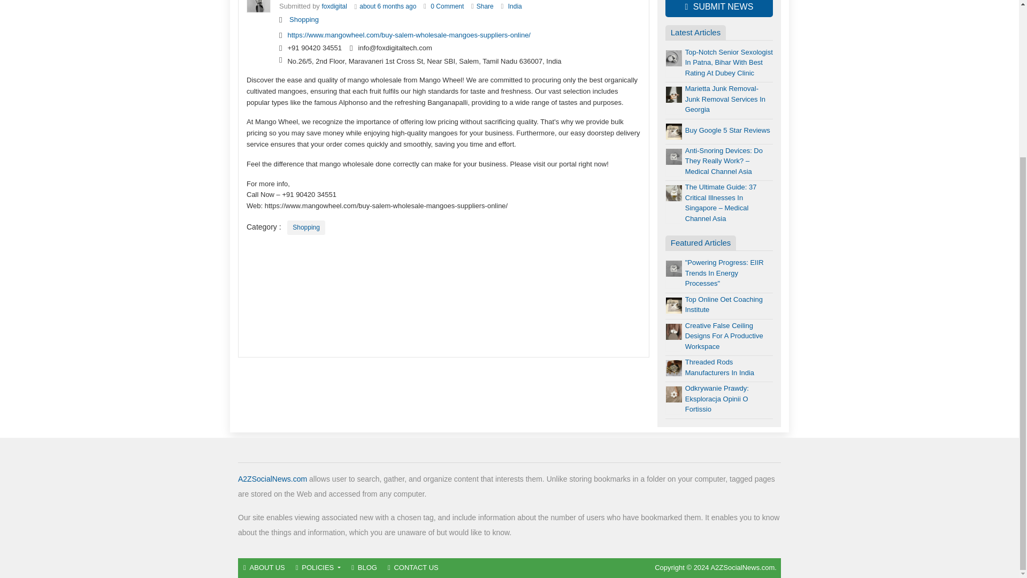 The height and width of the screenshot is (578, 1027). I want to click on Share, so click(485, 6).